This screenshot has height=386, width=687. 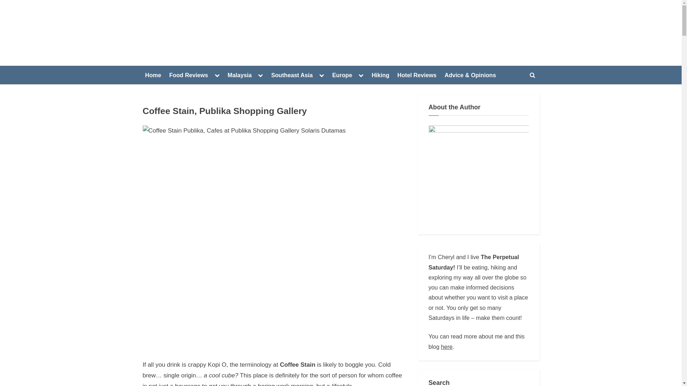 What do you see at coordinates (153, 75) in the screenshot?
I see `Home` at bounding box center [153, 75].